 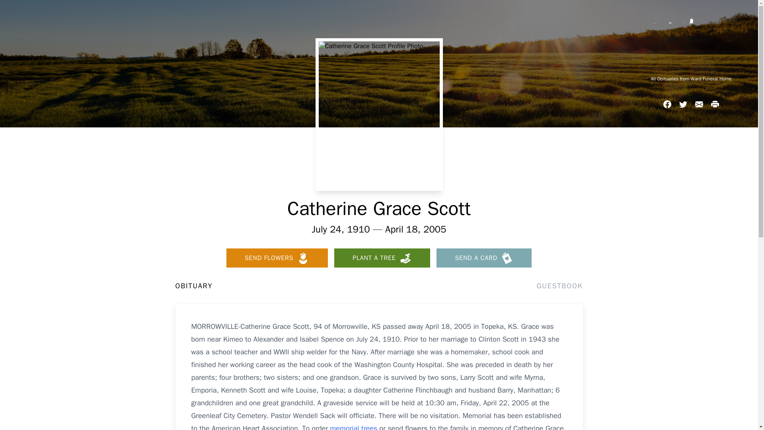 What do you see at coordinates (353, 427) in the screenshot?
I see `memorial trees` at bounding box center [353, 427].